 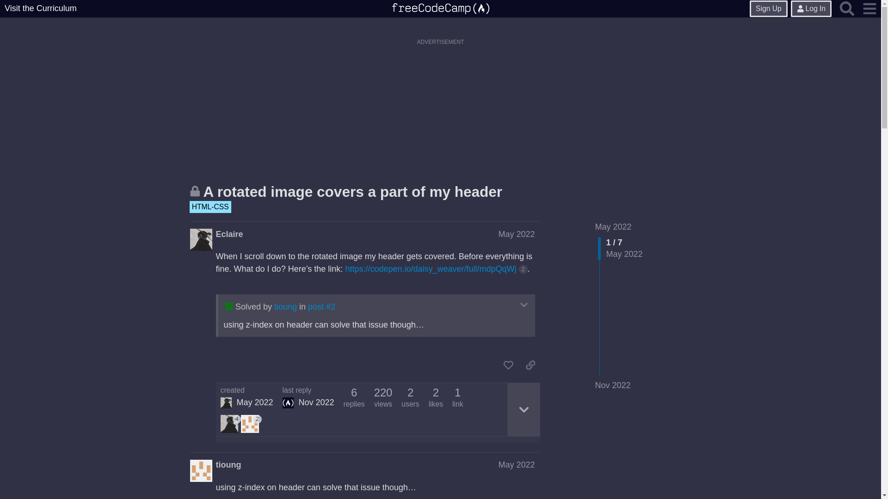 I want to click on Jump to the first post, so click(x=613, y=226).